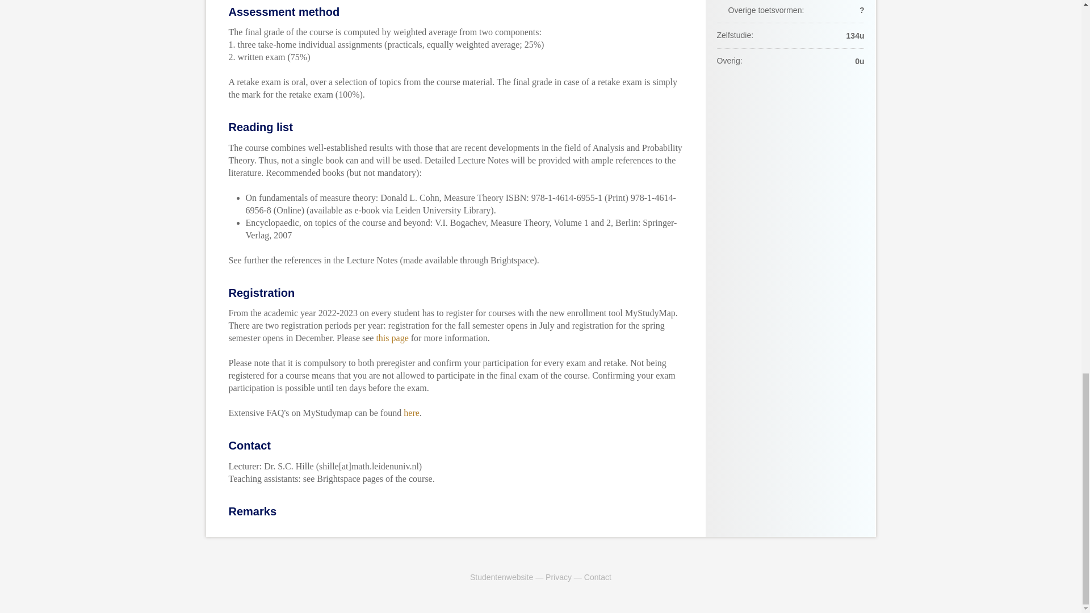  Describe the element at coordinates (392, 338) in the screenshot. I see `this page` at that location.